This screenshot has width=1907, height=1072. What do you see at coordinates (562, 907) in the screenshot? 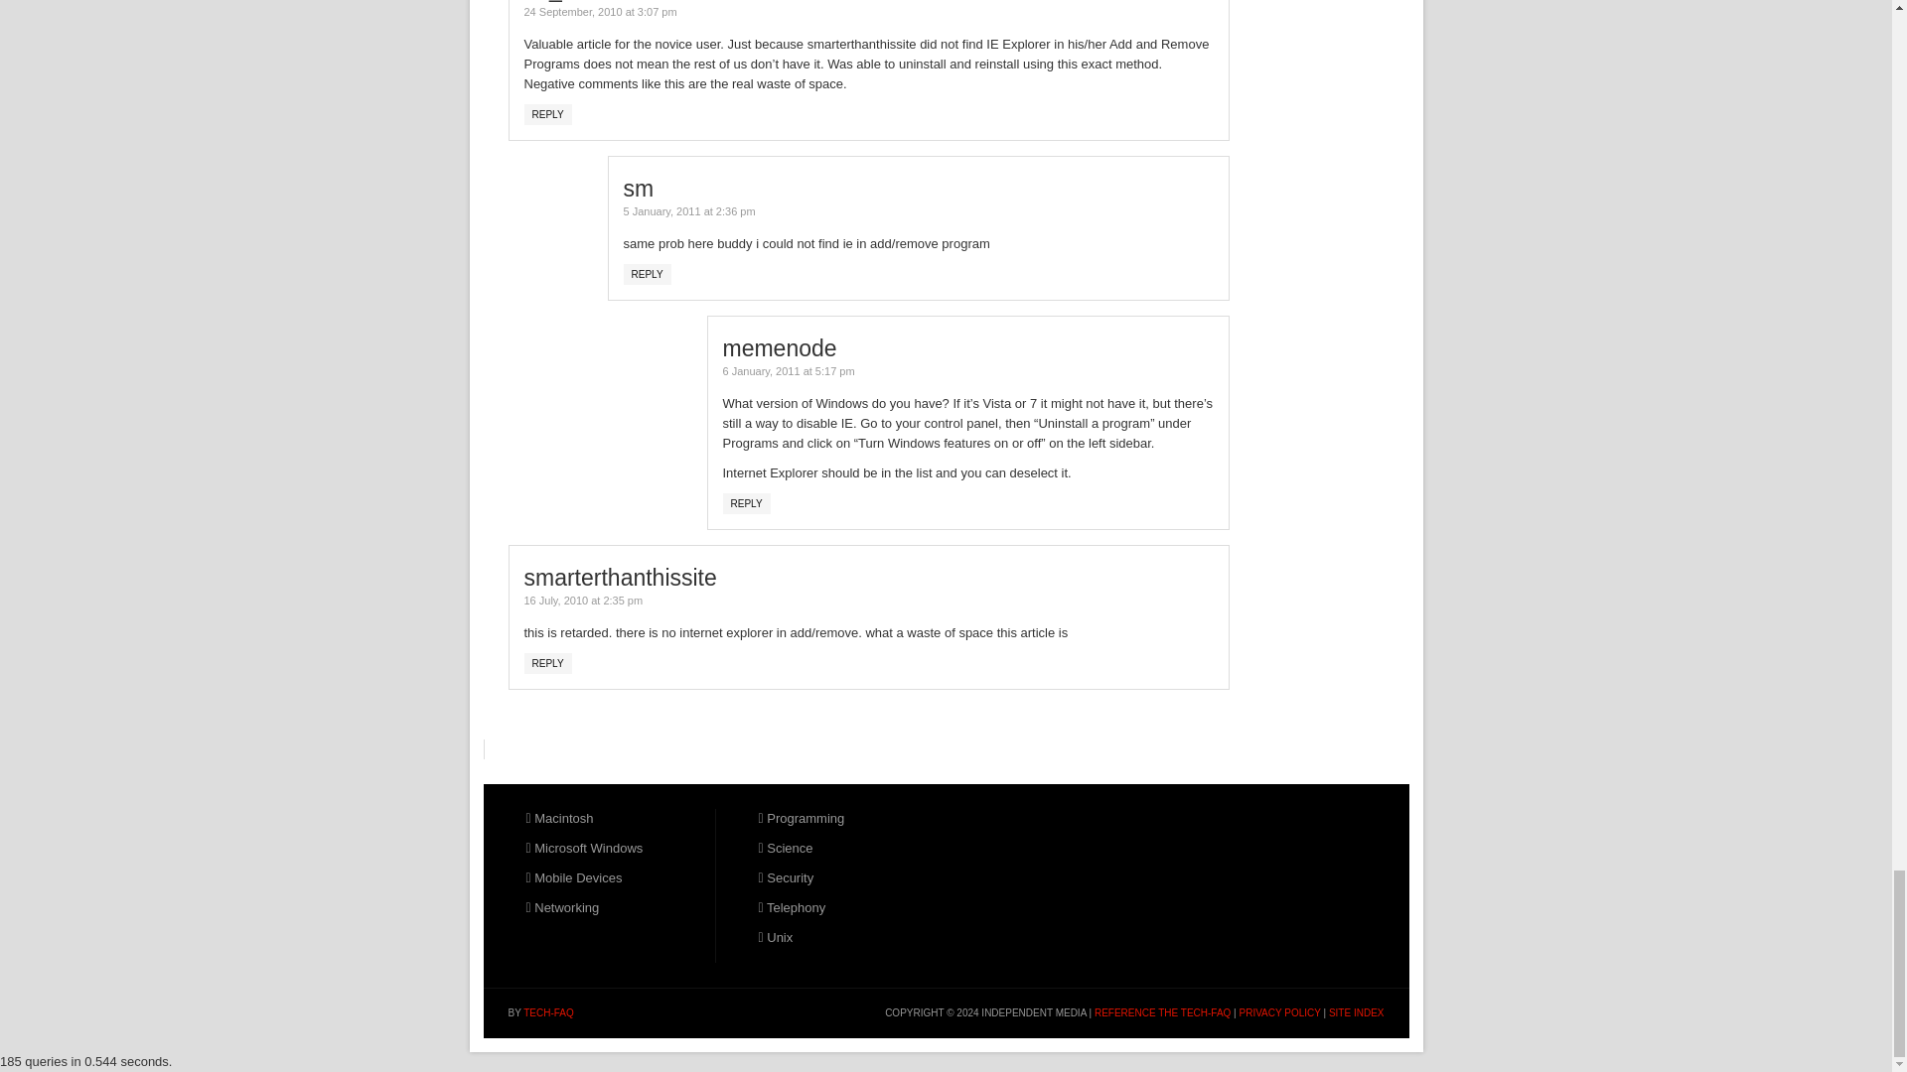
I see `Networking` at bounding box center [562, 907].